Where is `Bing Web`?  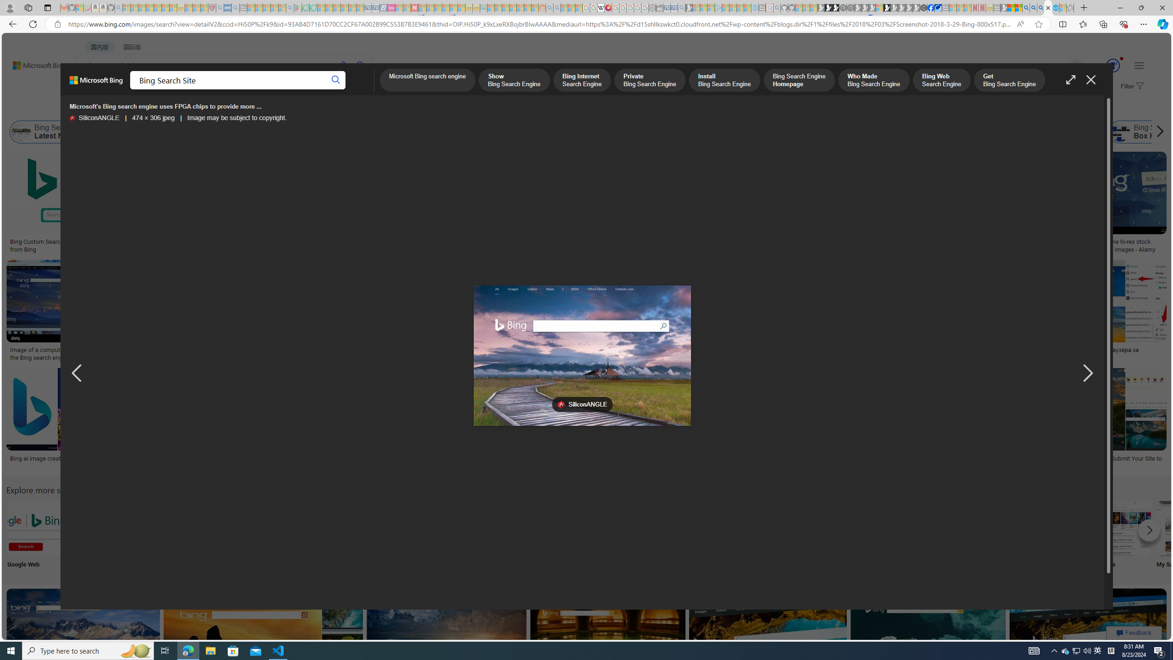
Bing Web is located at coordinates (1004, 132).